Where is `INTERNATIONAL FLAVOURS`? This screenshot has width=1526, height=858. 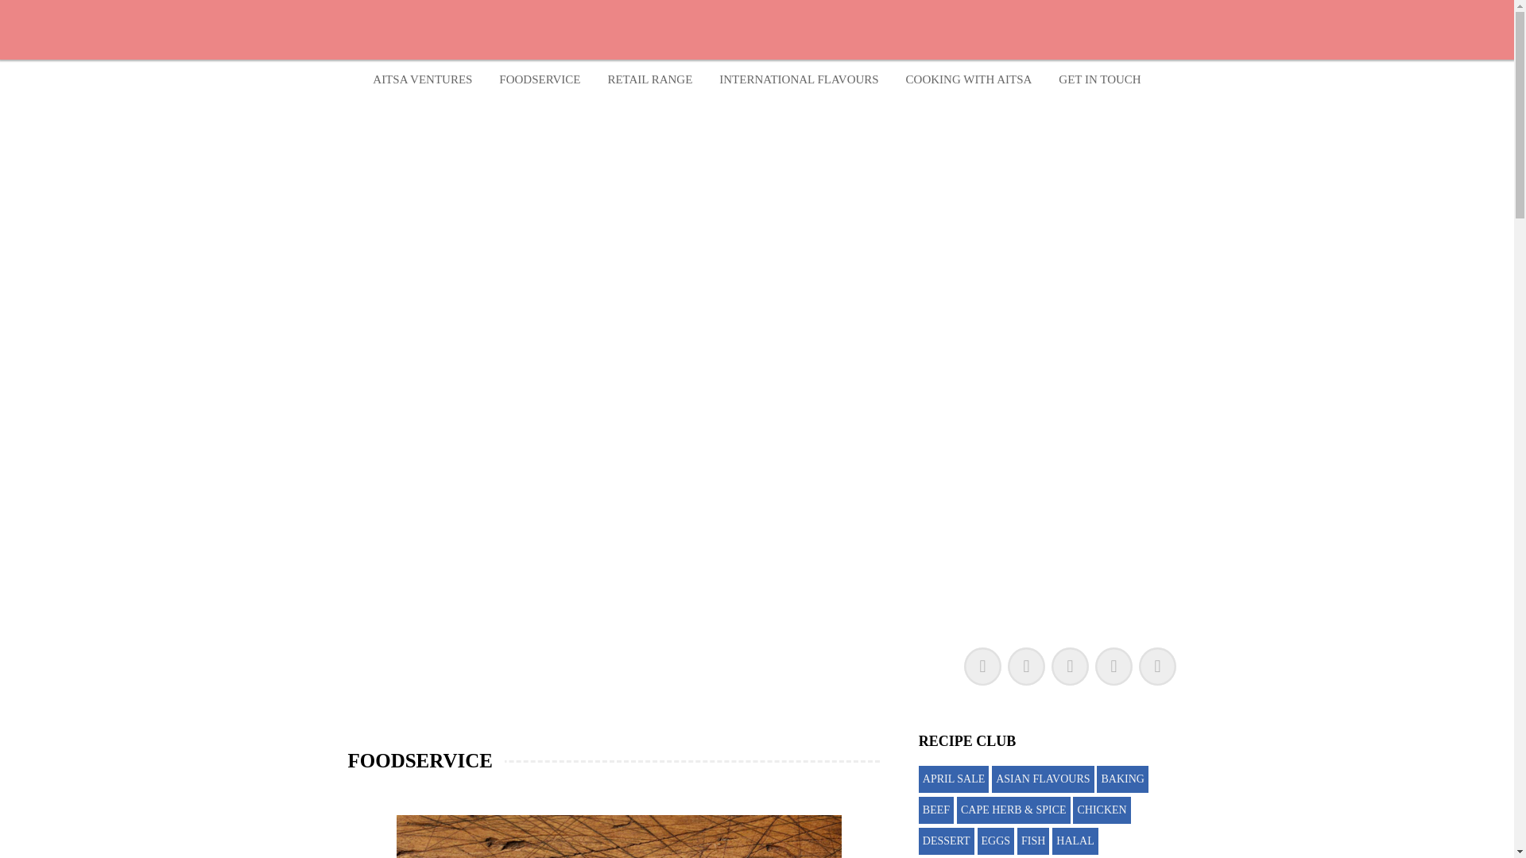
INTERNATIONAL FLAVOURS is located at coordinates (798, 79).